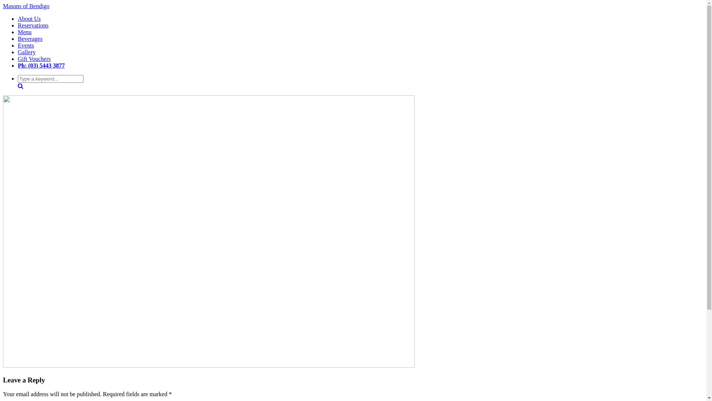 The height and width of the screenshot is (401, 712). What do you see at coordinates (26, 6) in the screenshot?
I see `Masons of Bendigo` at bounding box center [26, 6].